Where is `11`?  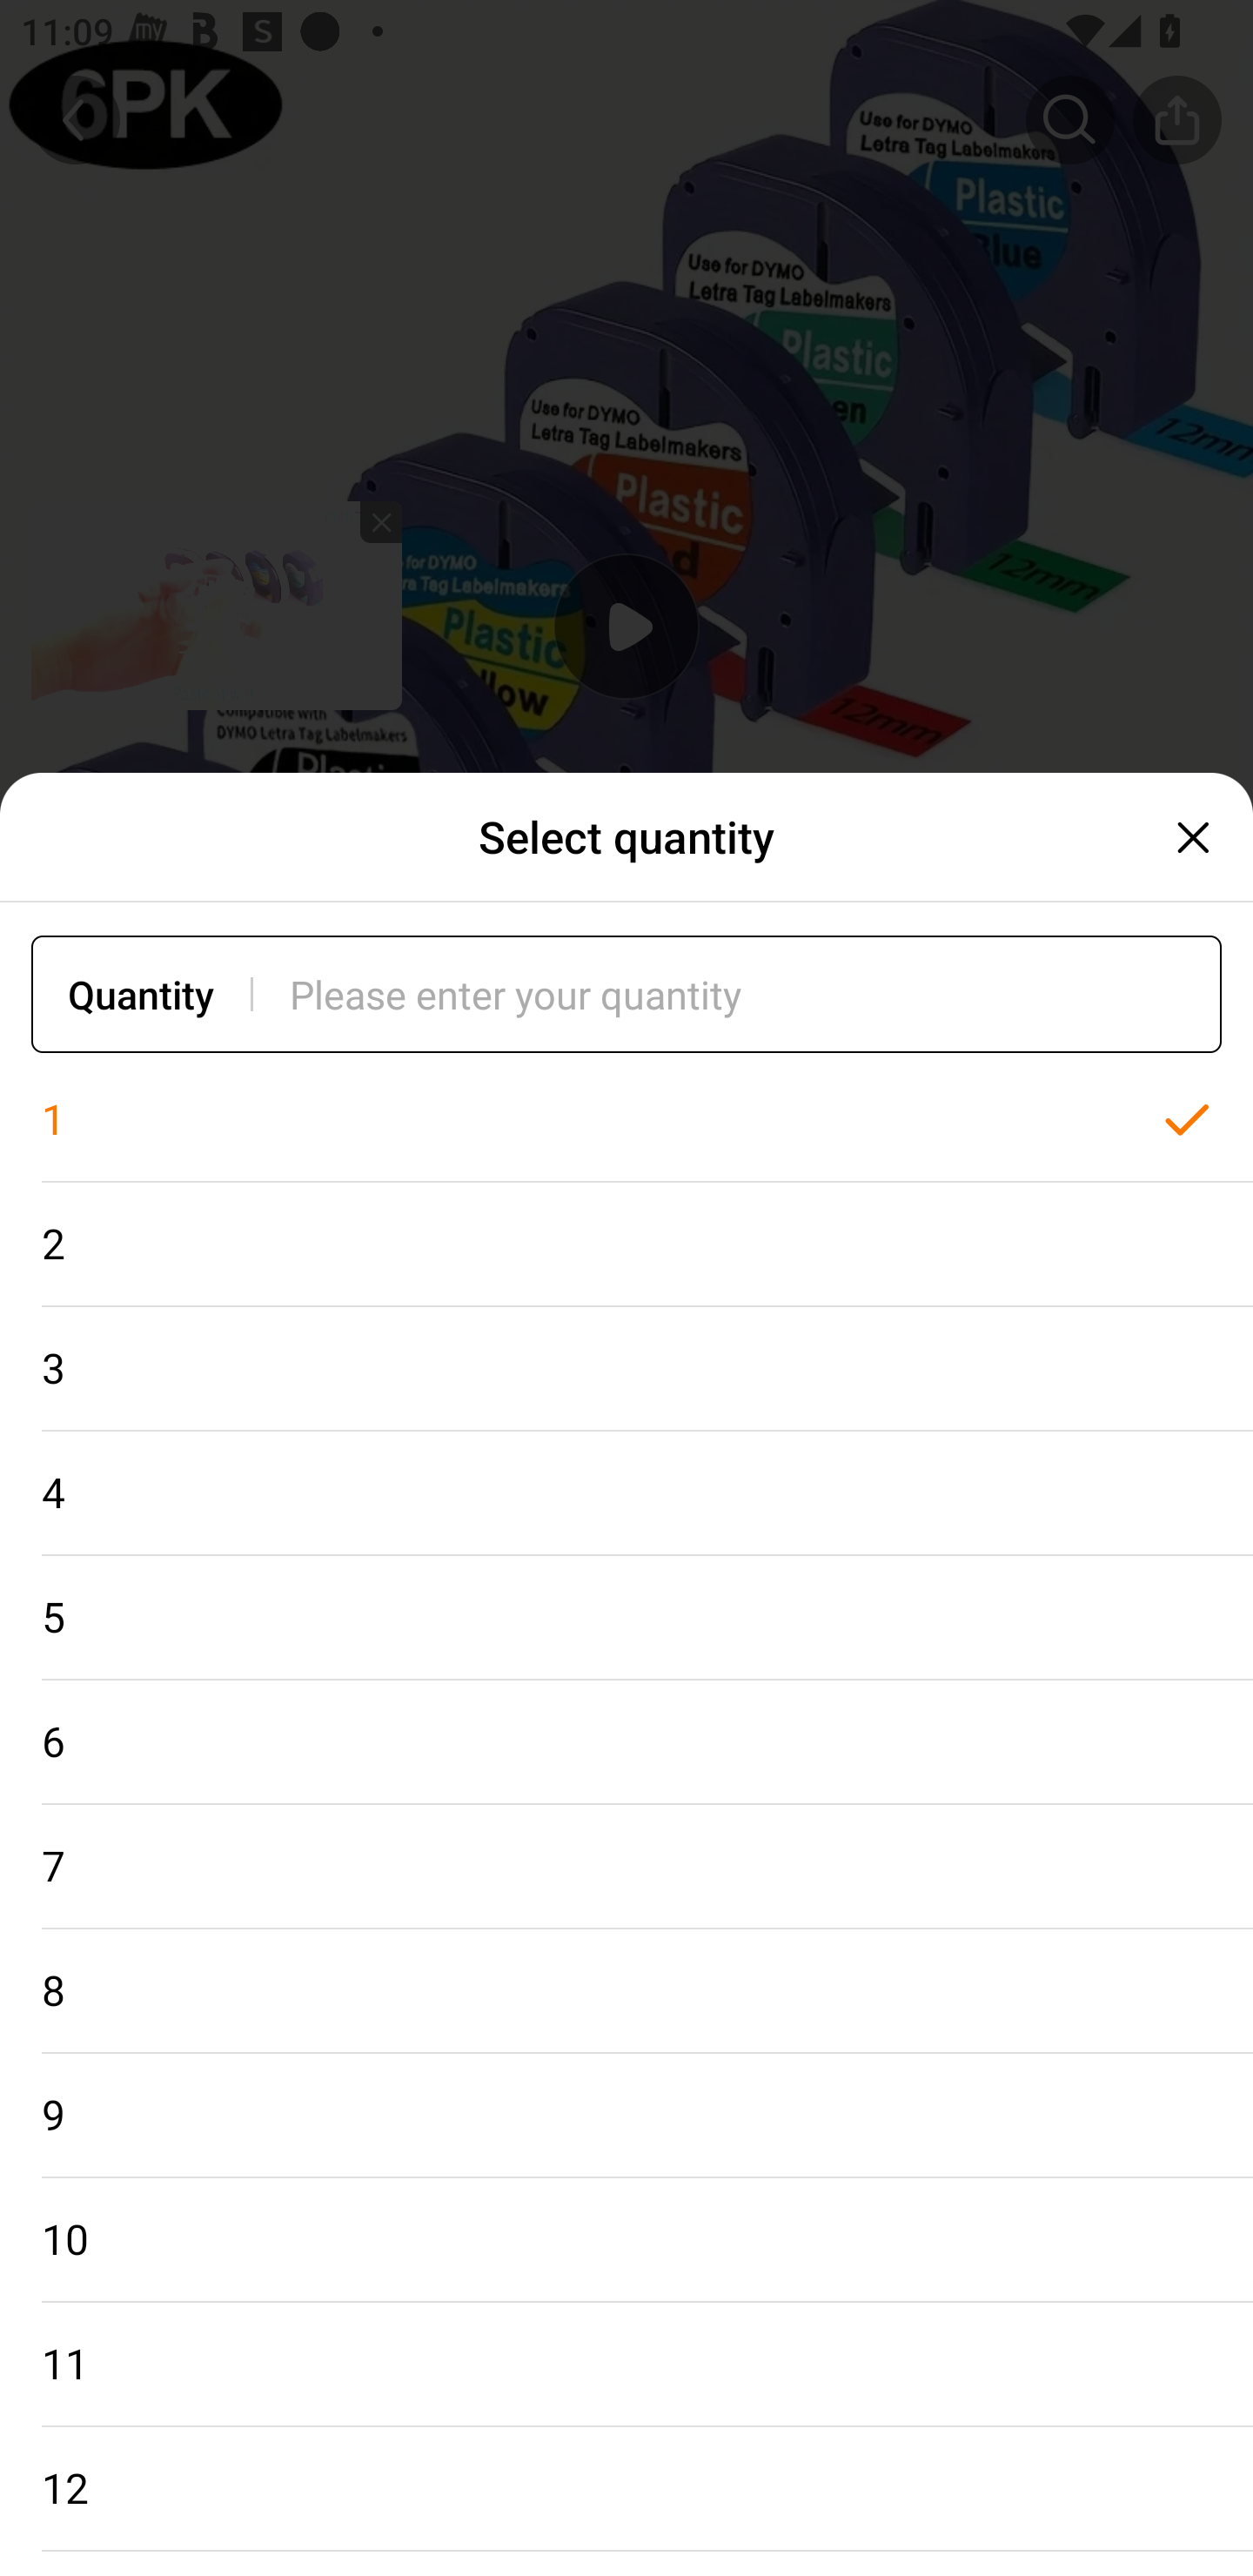
11 is located at coordinates (626, 2365).